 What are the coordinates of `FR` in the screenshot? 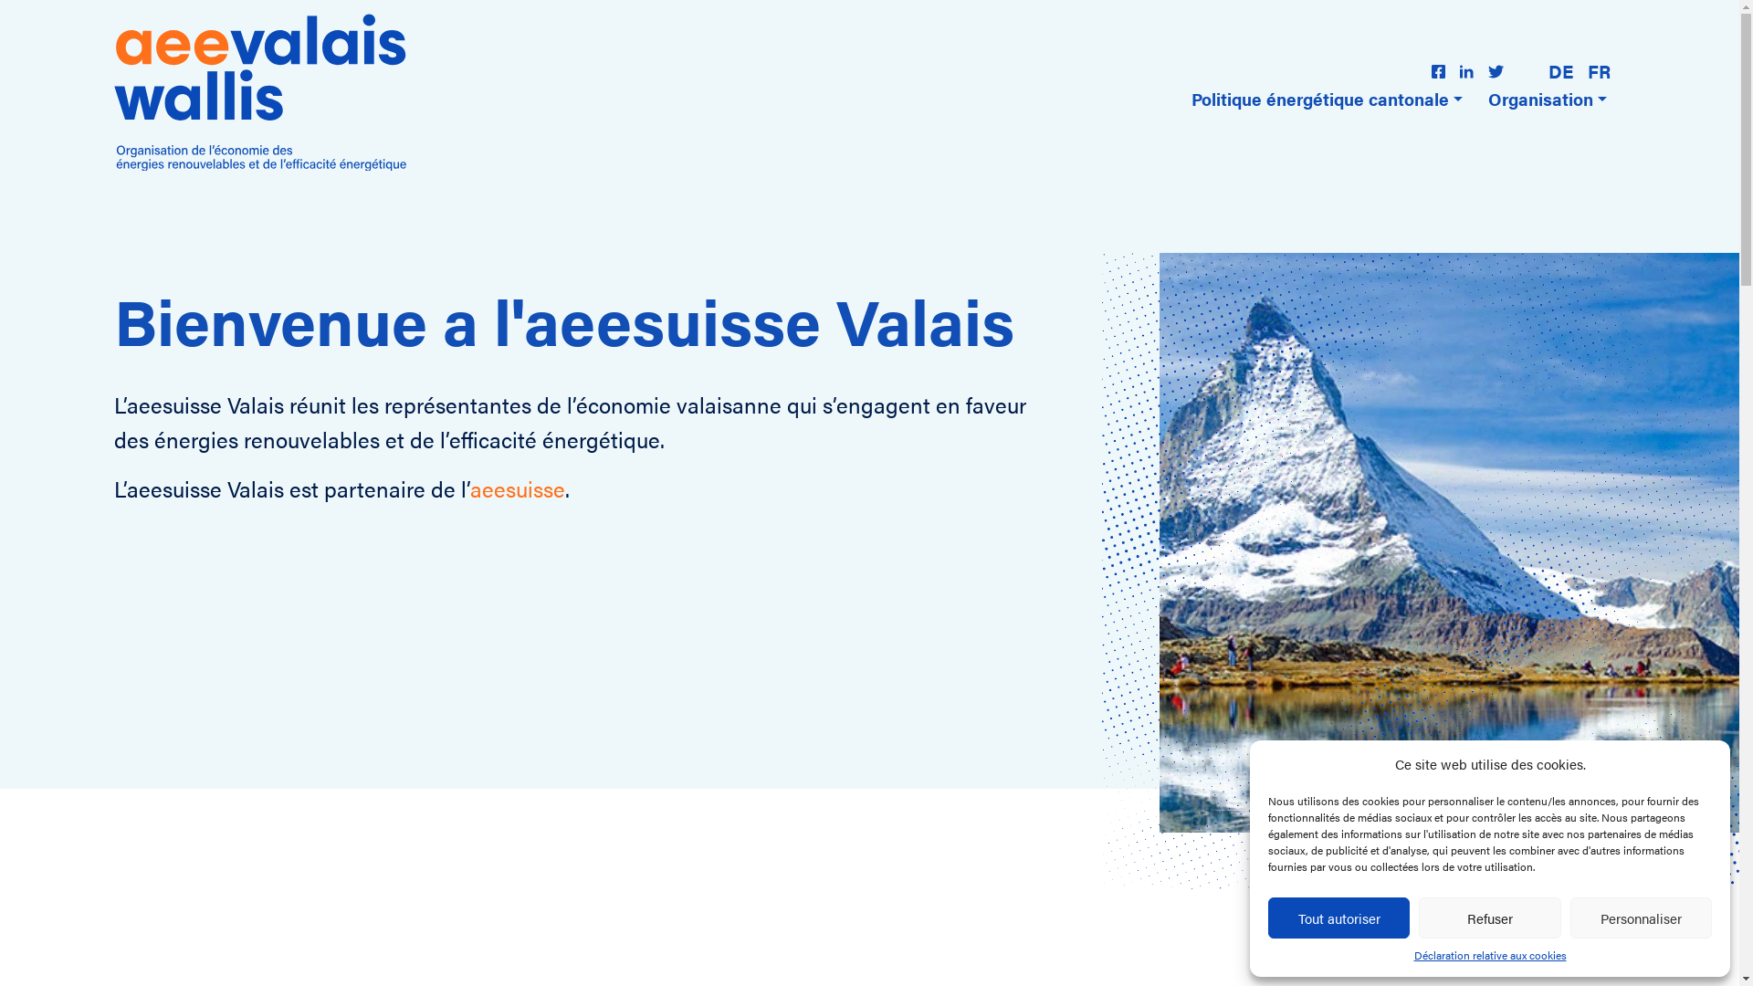 It's located at (1600, 71).